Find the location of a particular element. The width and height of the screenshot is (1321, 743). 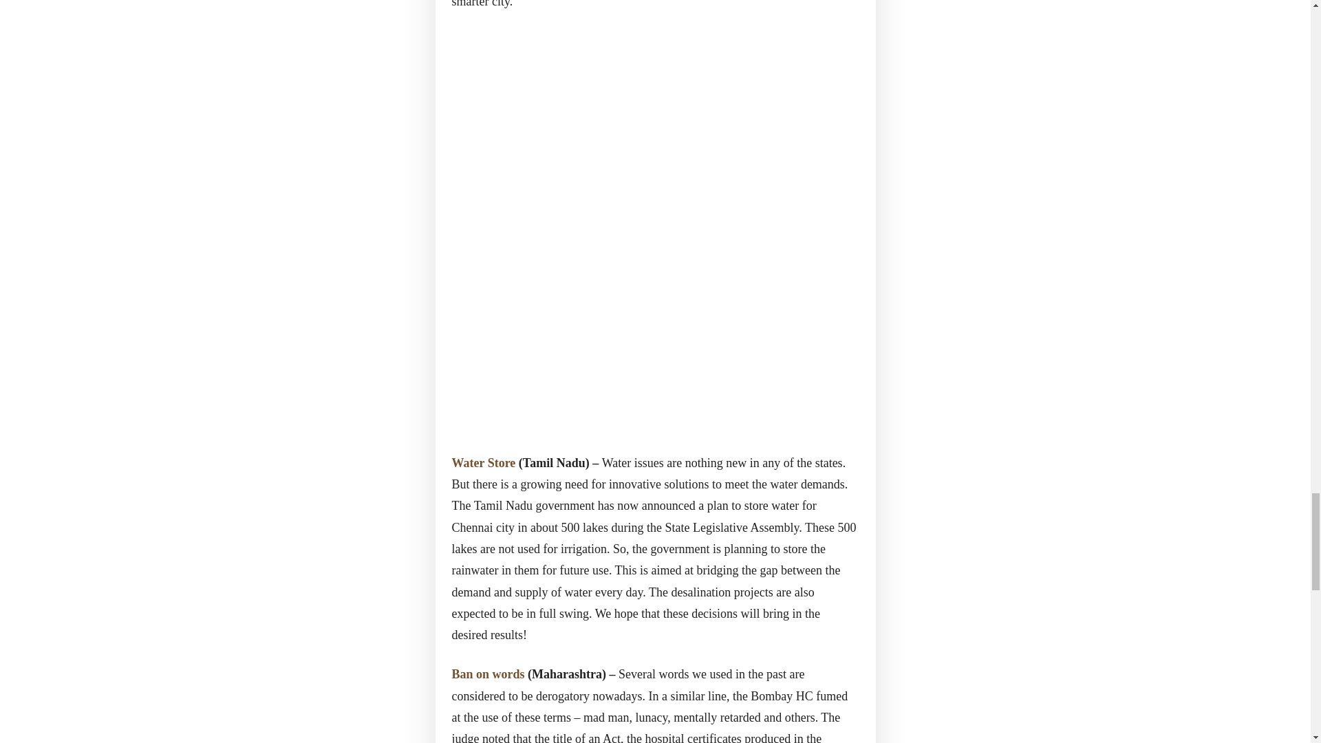

Water Store is located at coordinates (483, 462).